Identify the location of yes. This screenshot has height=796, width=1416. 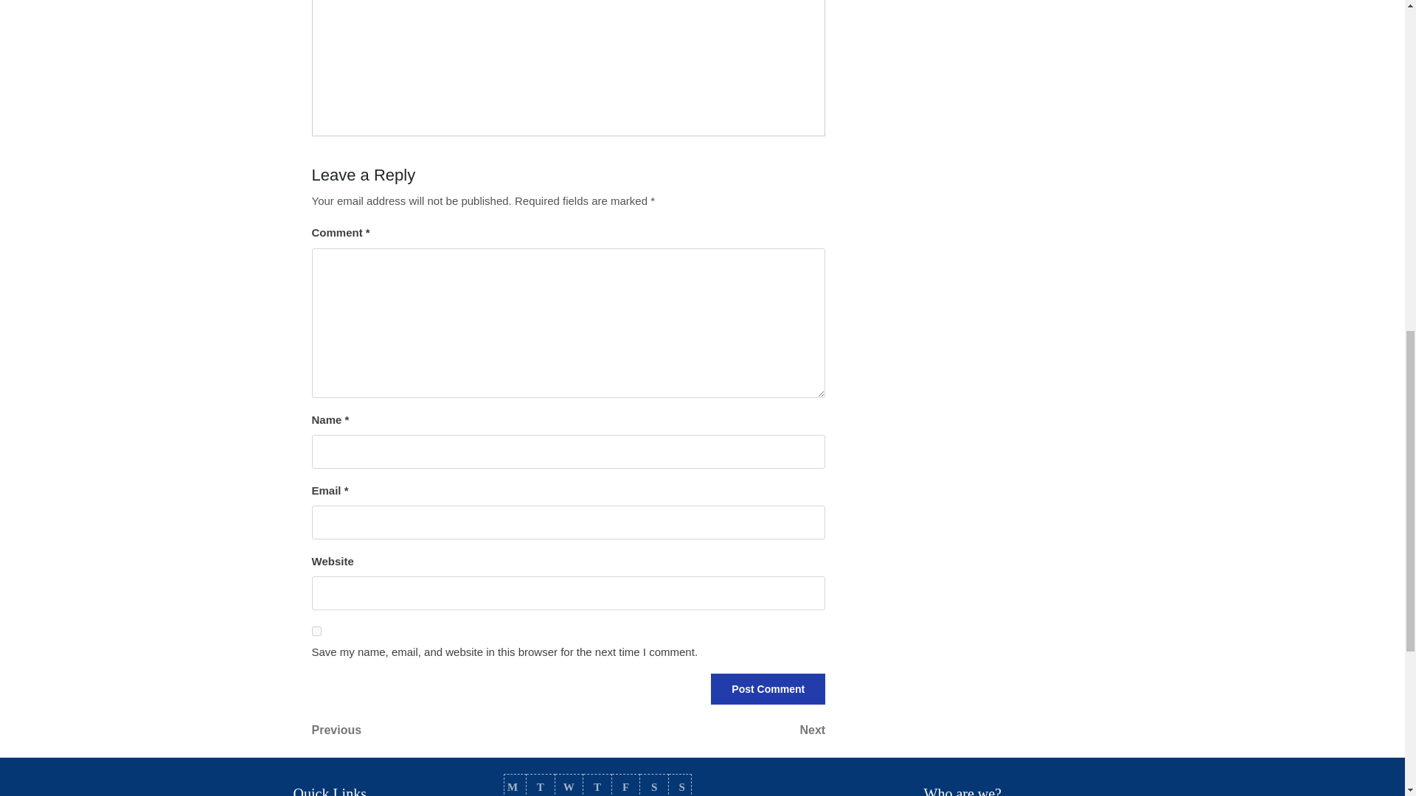
(316, 631).